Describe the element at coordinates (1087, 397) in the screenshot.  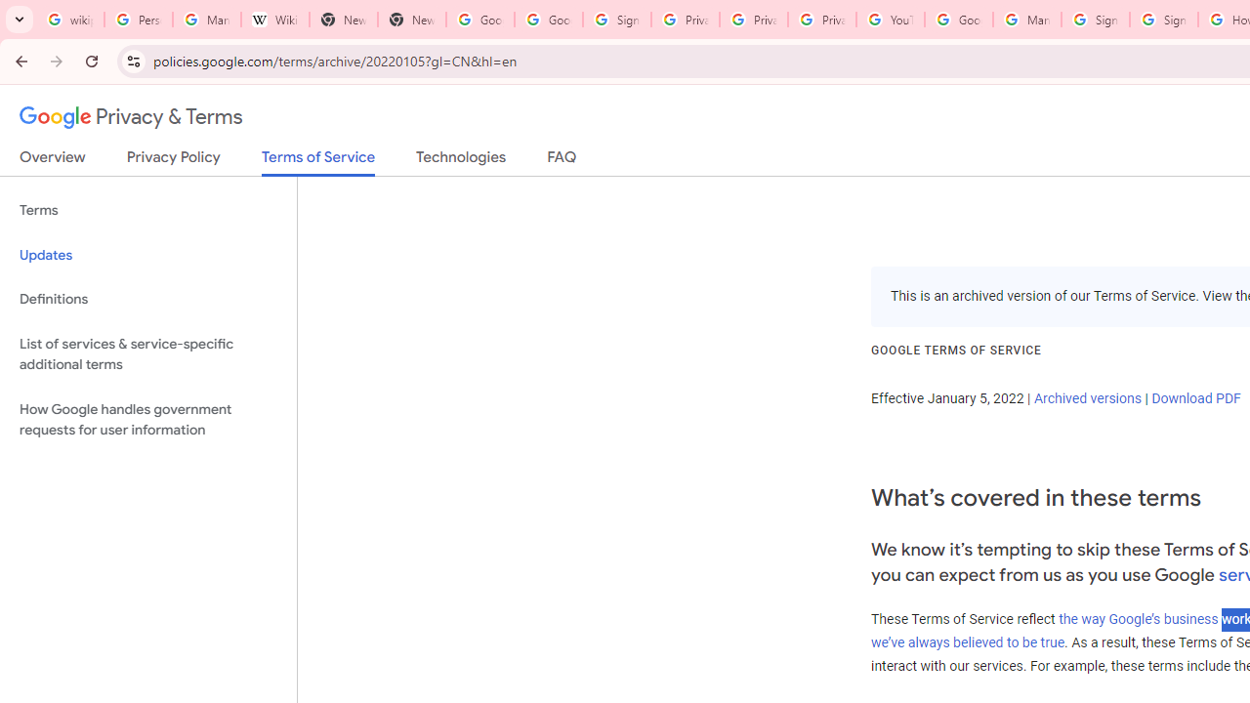
I see `Archived versions` at that location.